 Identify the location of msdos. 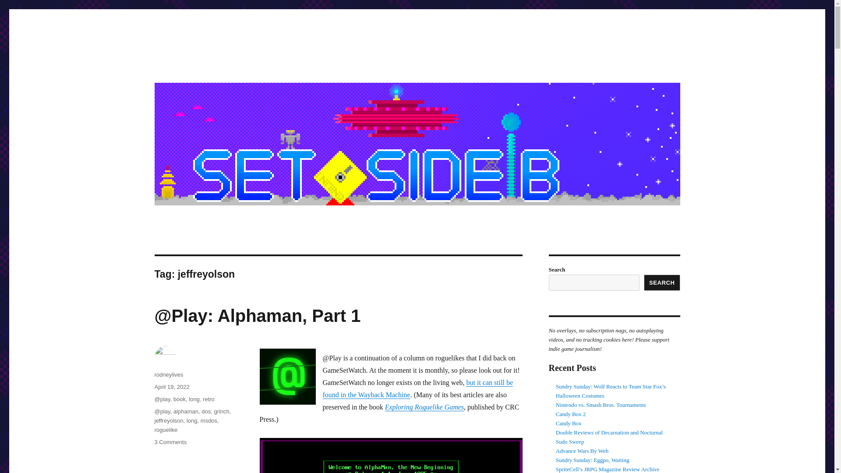
(208, 420).